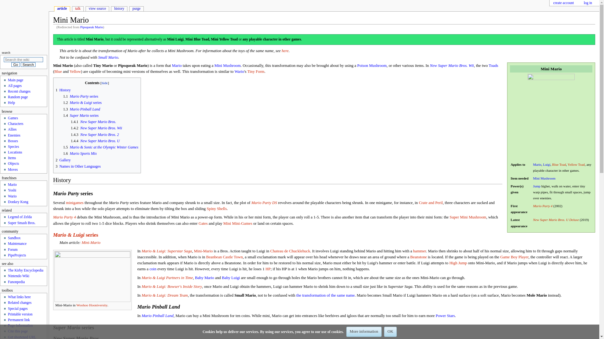  Describe the element at coordinates (547, 164) in the screenshot. I see `Luigi` at that location.